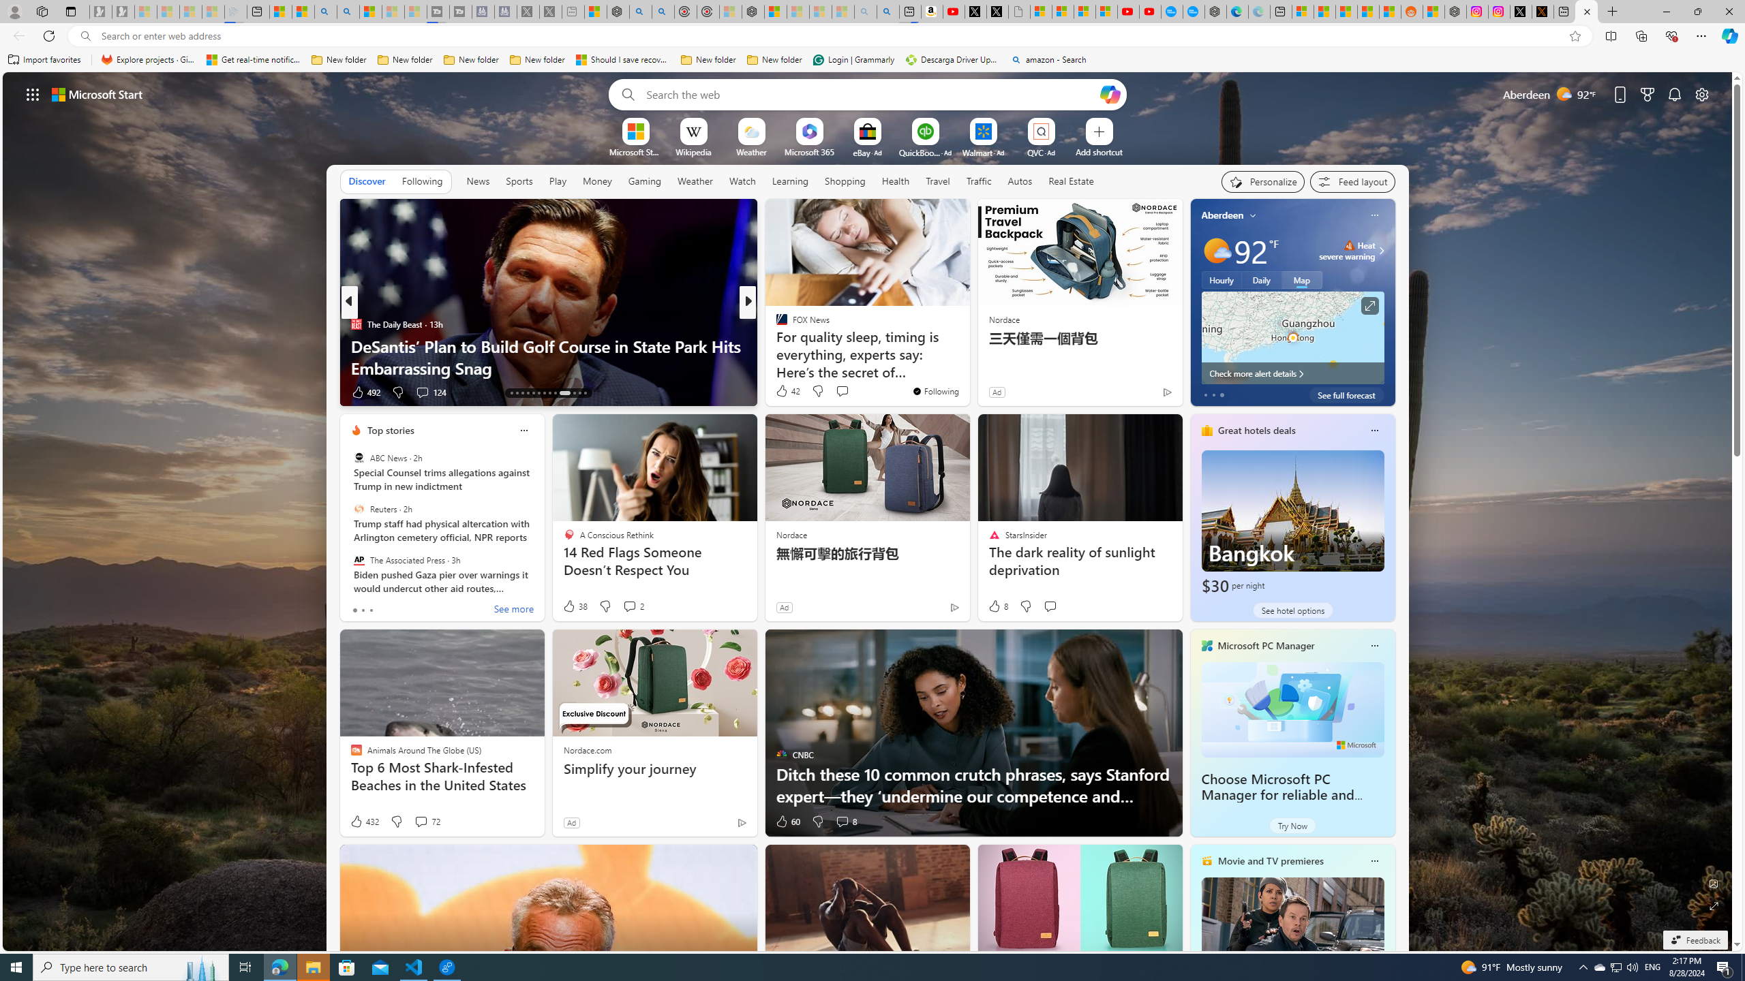 The image size is (1745, 981). I want to click on 492 Like, so click(365, 392).